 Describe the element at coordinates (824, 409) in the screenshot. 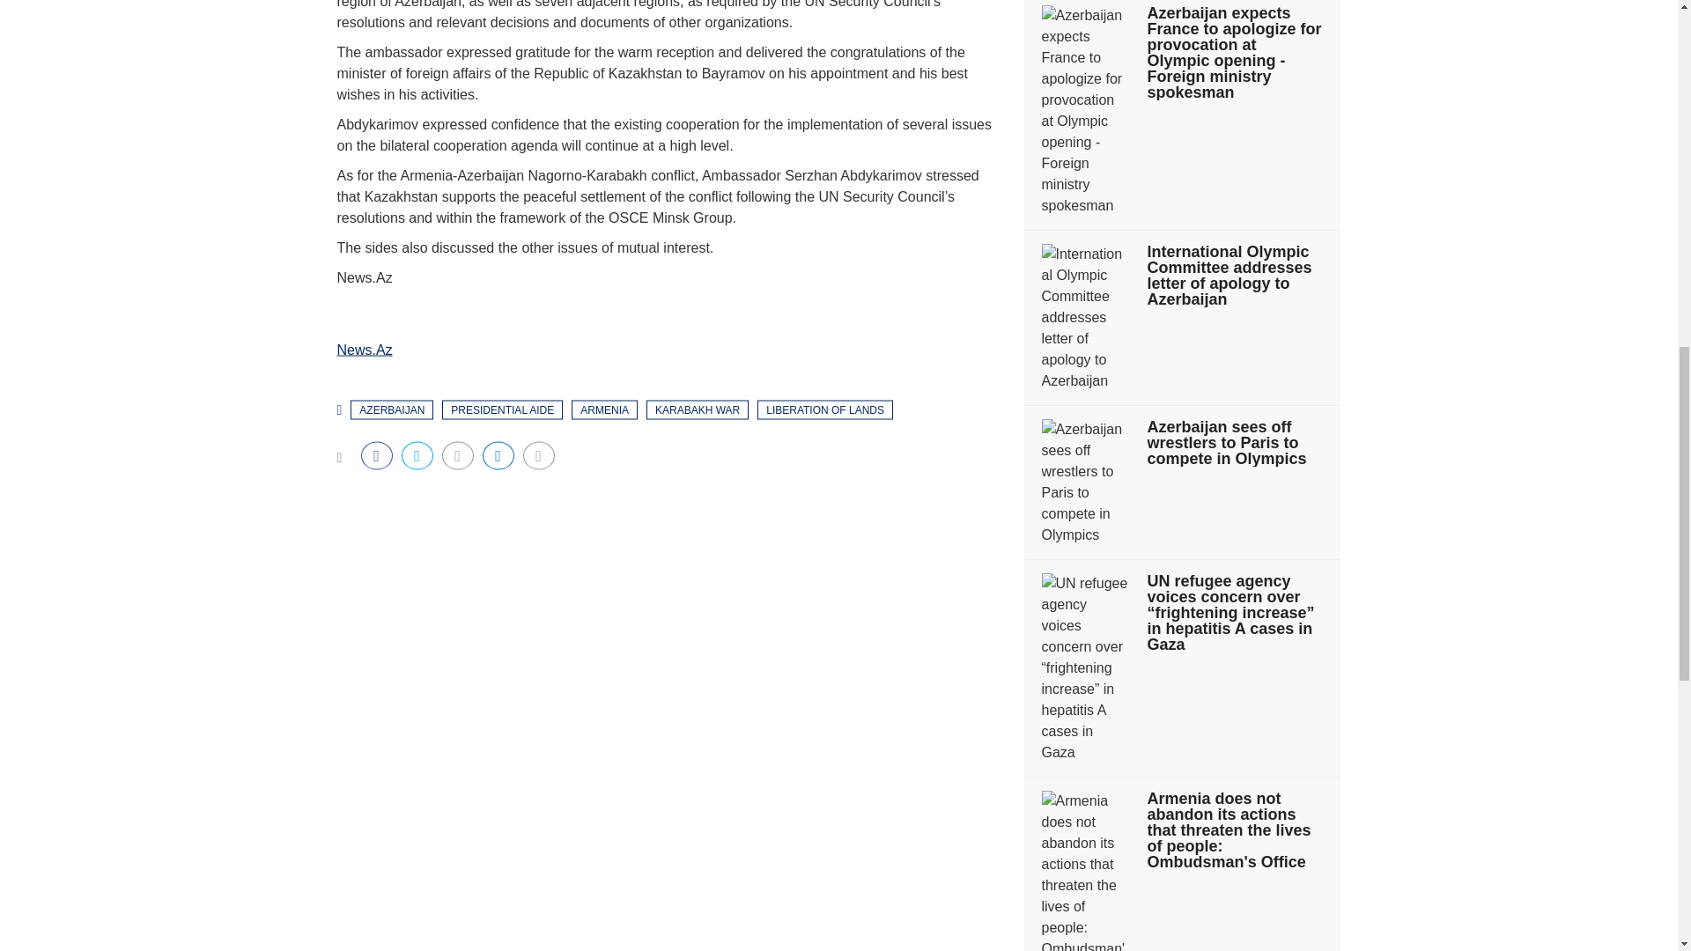

I see `LIBERATION OF LANDS` at that location.